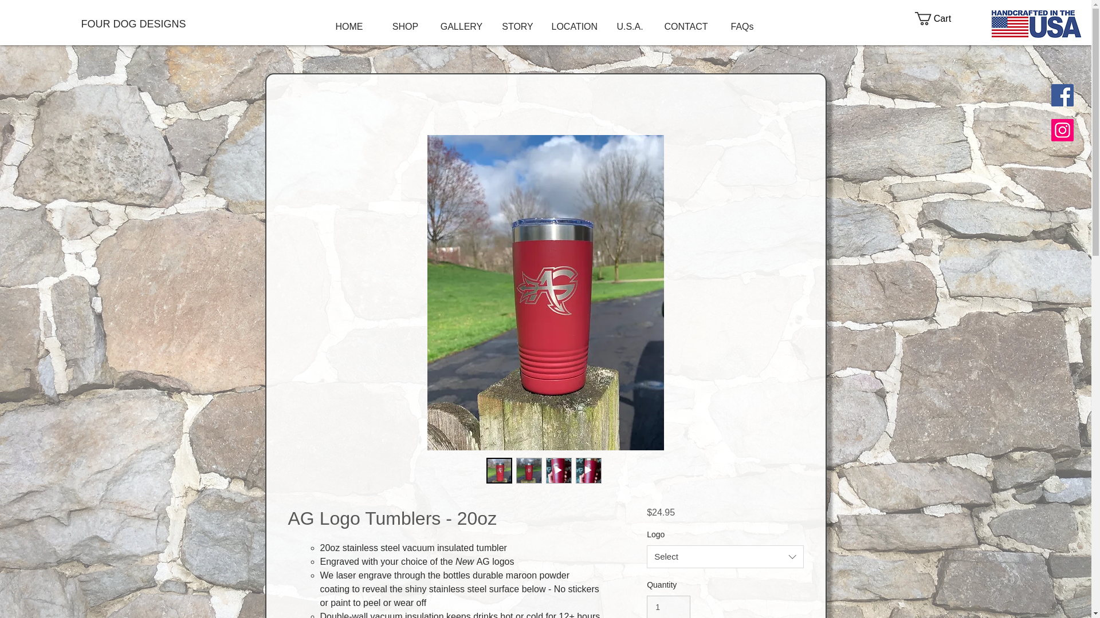 Image resolution: width=1100 pixels, height=618 pixels. I want to click on STORY, so click(517, 26).